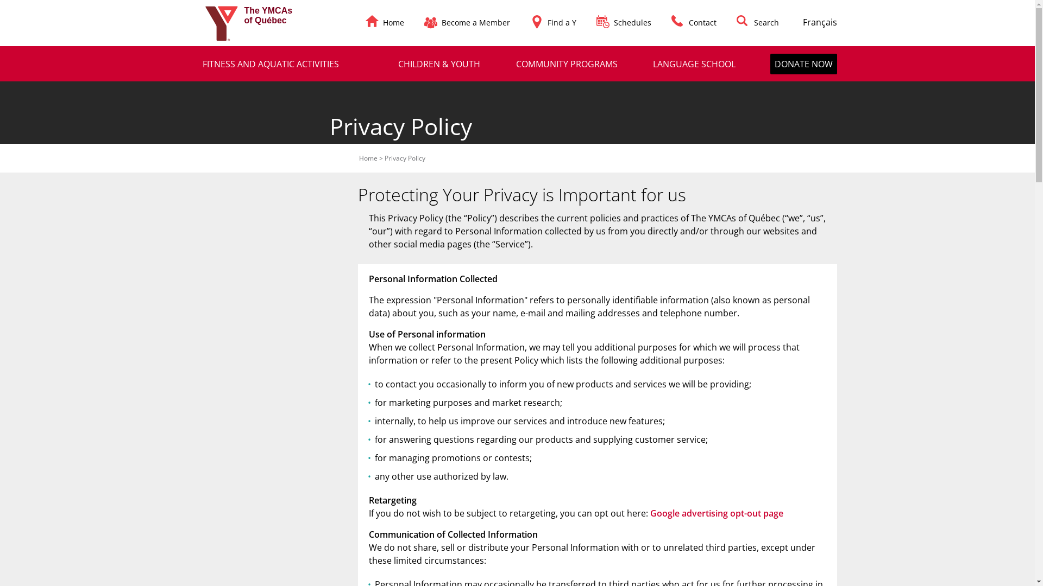  I want to click on DONATE NOW, so click(804, 64).